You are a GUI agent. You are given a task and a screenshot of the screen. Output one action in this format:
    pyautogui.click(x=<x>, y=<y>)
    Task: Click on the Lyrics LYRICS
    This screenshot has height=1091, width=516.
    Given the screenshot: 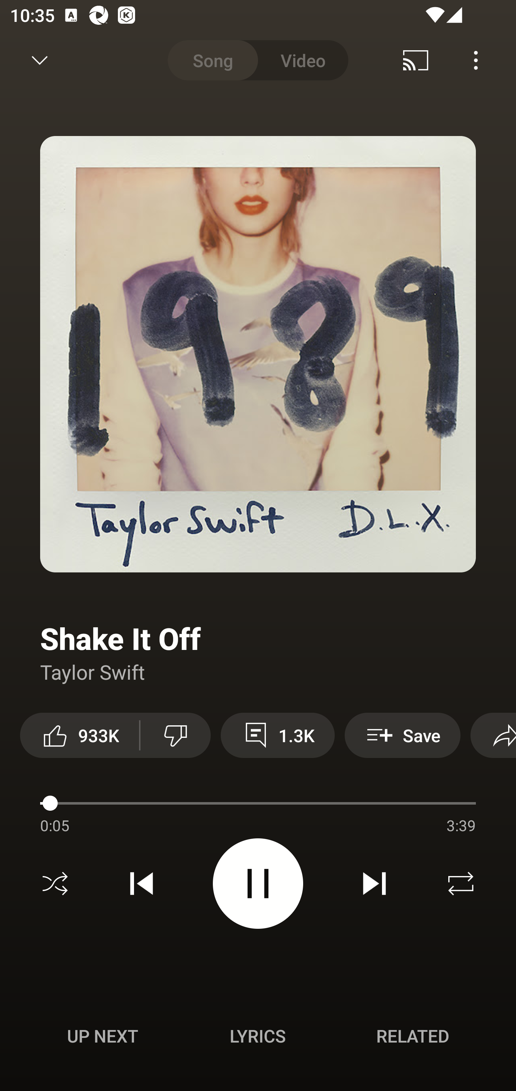 What is the action you would take?
    pyautogui.click(x=258, y=1036)
    